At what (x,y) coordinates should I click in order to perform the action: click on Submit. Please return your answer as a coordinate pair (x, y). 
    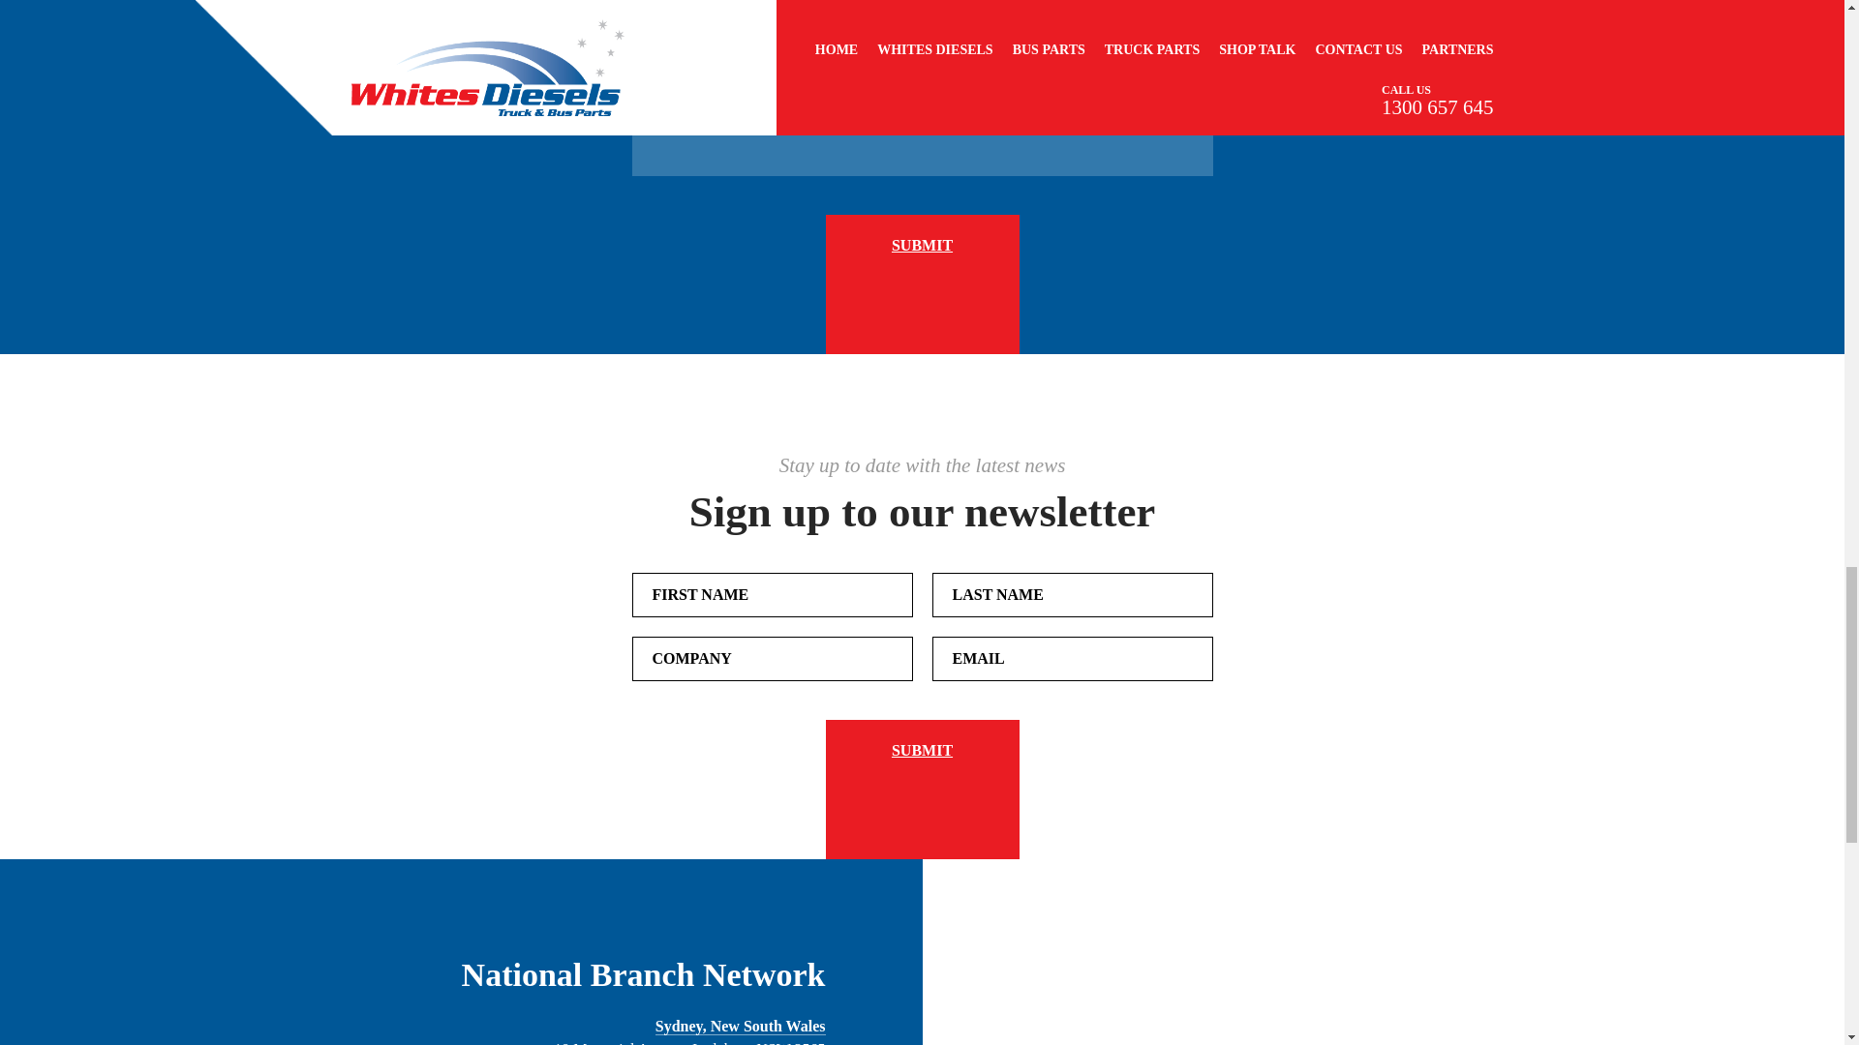
    Looking at the image, I should click on (922, 790).